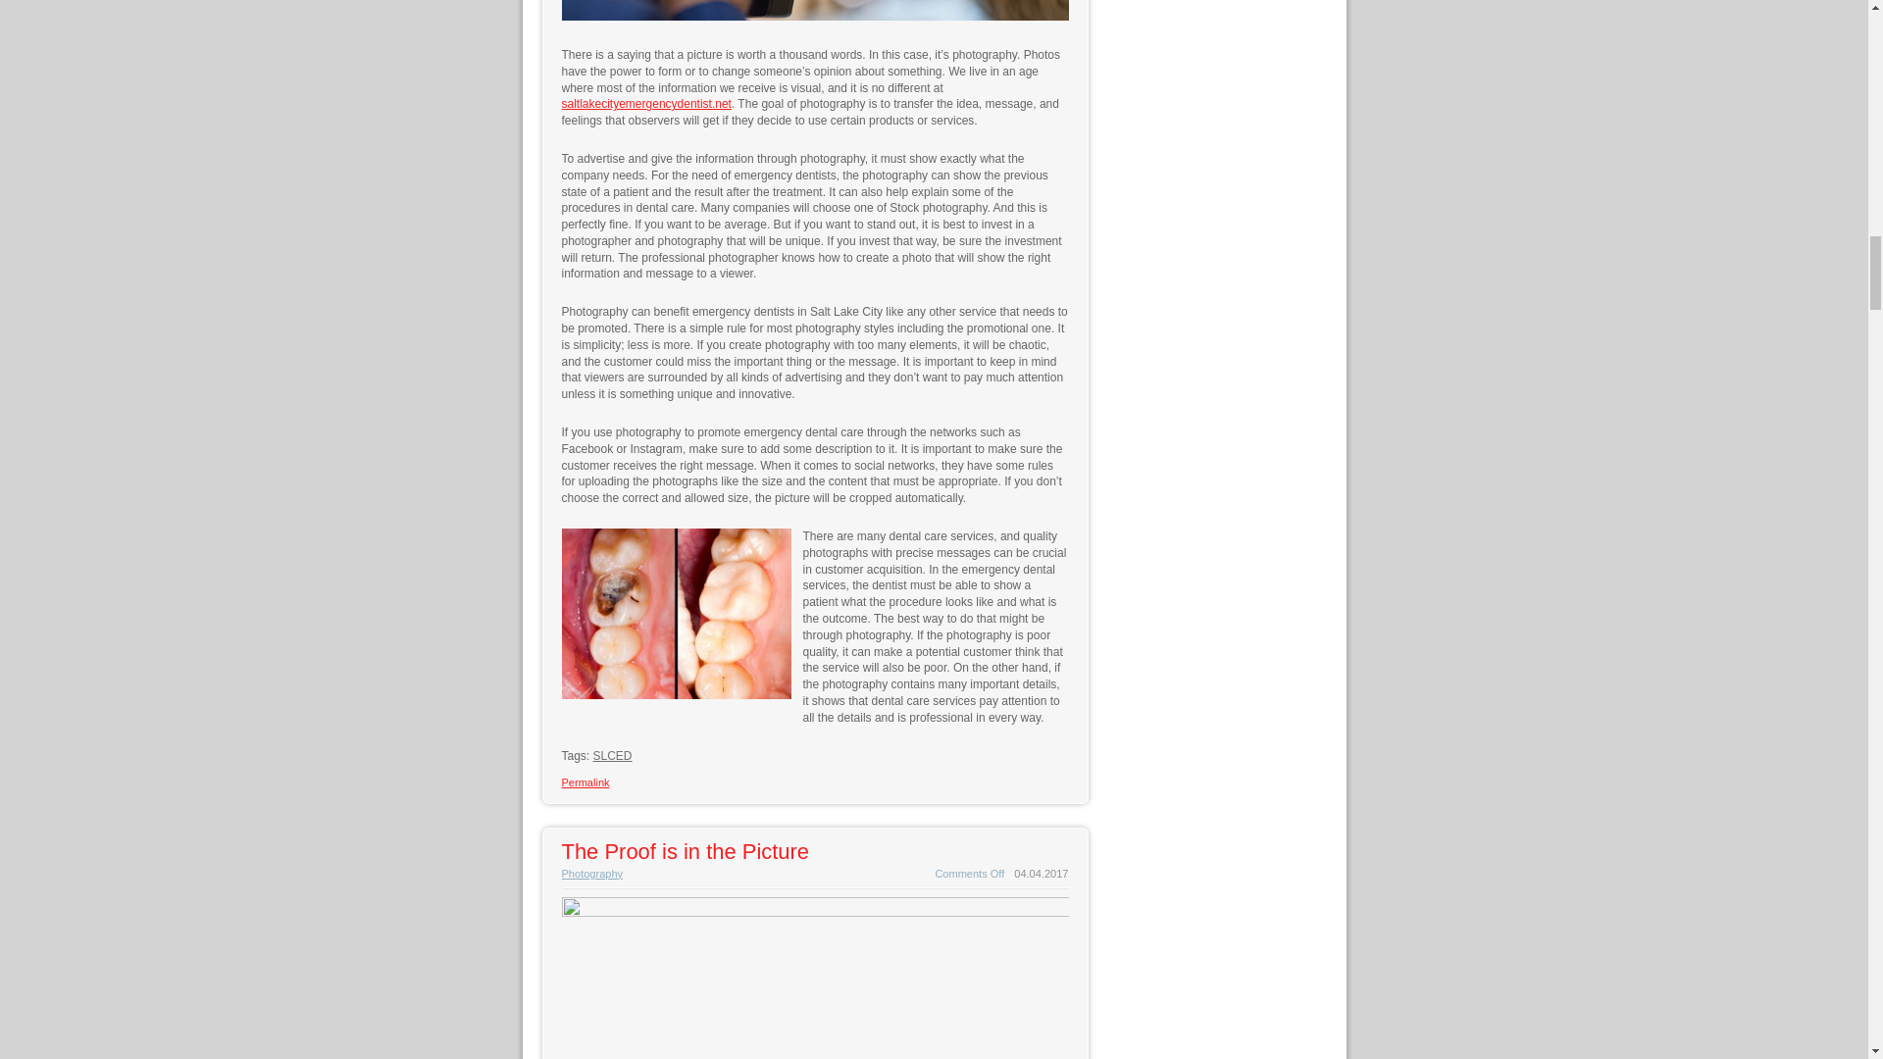  What do you see at coordinates (685, 851) in the screenshot?
I see `The Proof is in the Picture` at bounding box center [685, 851].